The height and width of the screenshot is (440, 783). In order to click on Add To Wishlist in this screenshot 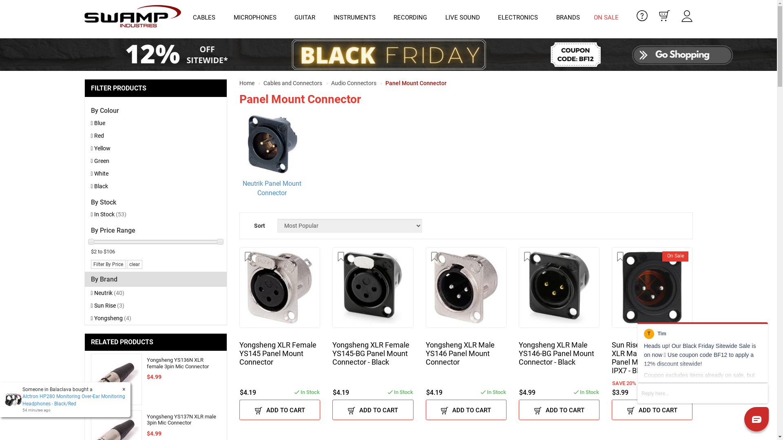, I will do `click(527, 257)`.